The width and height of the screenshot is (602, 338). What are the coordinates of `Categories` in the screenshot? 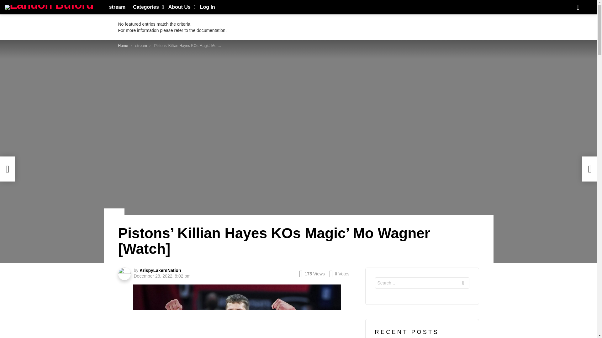 It's located at (147, 7).